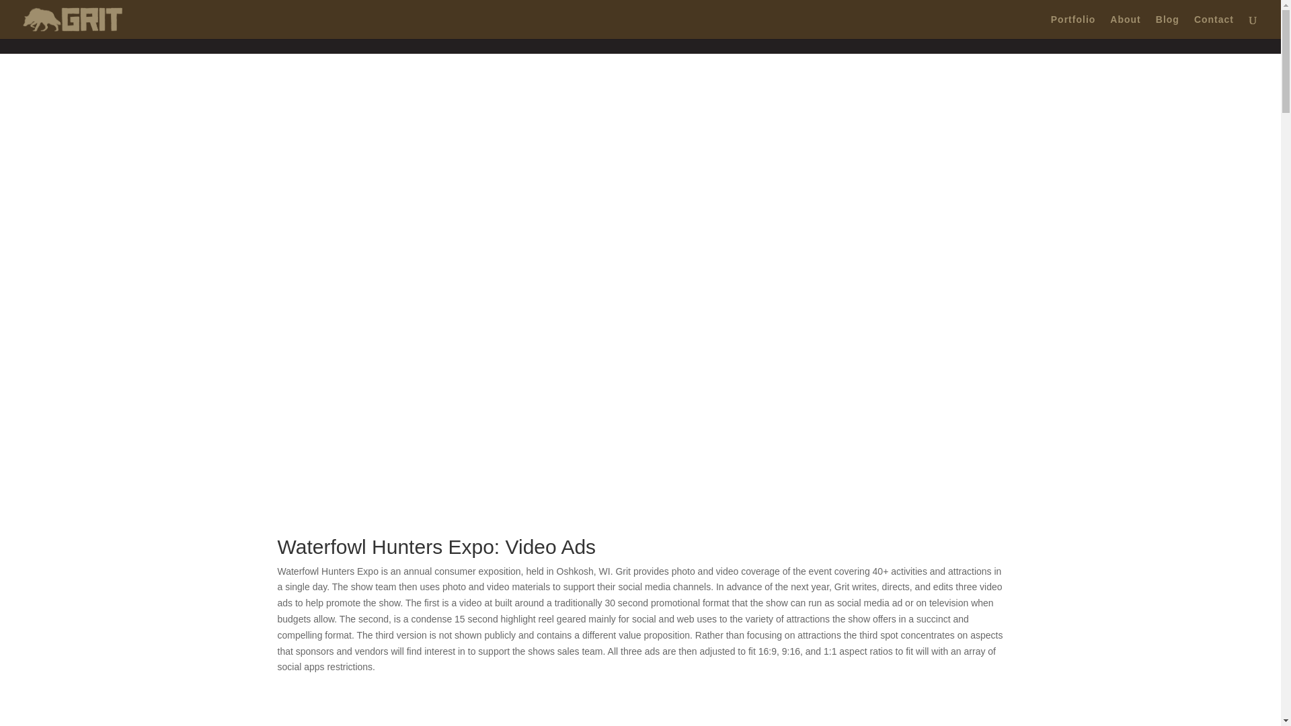 This screenshot has height=726, width=1291. What do you see at coordinates (1167, 27) in the screenshot?
I see `Blog` at bounding box center [1167, 27].